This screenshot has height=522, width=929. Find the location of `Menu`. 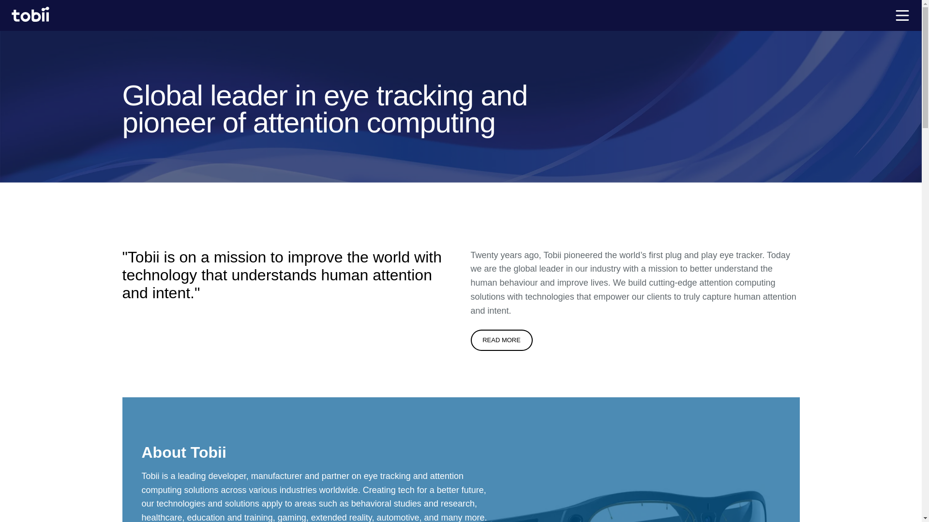

Menu is located at coordinates (902, 15).